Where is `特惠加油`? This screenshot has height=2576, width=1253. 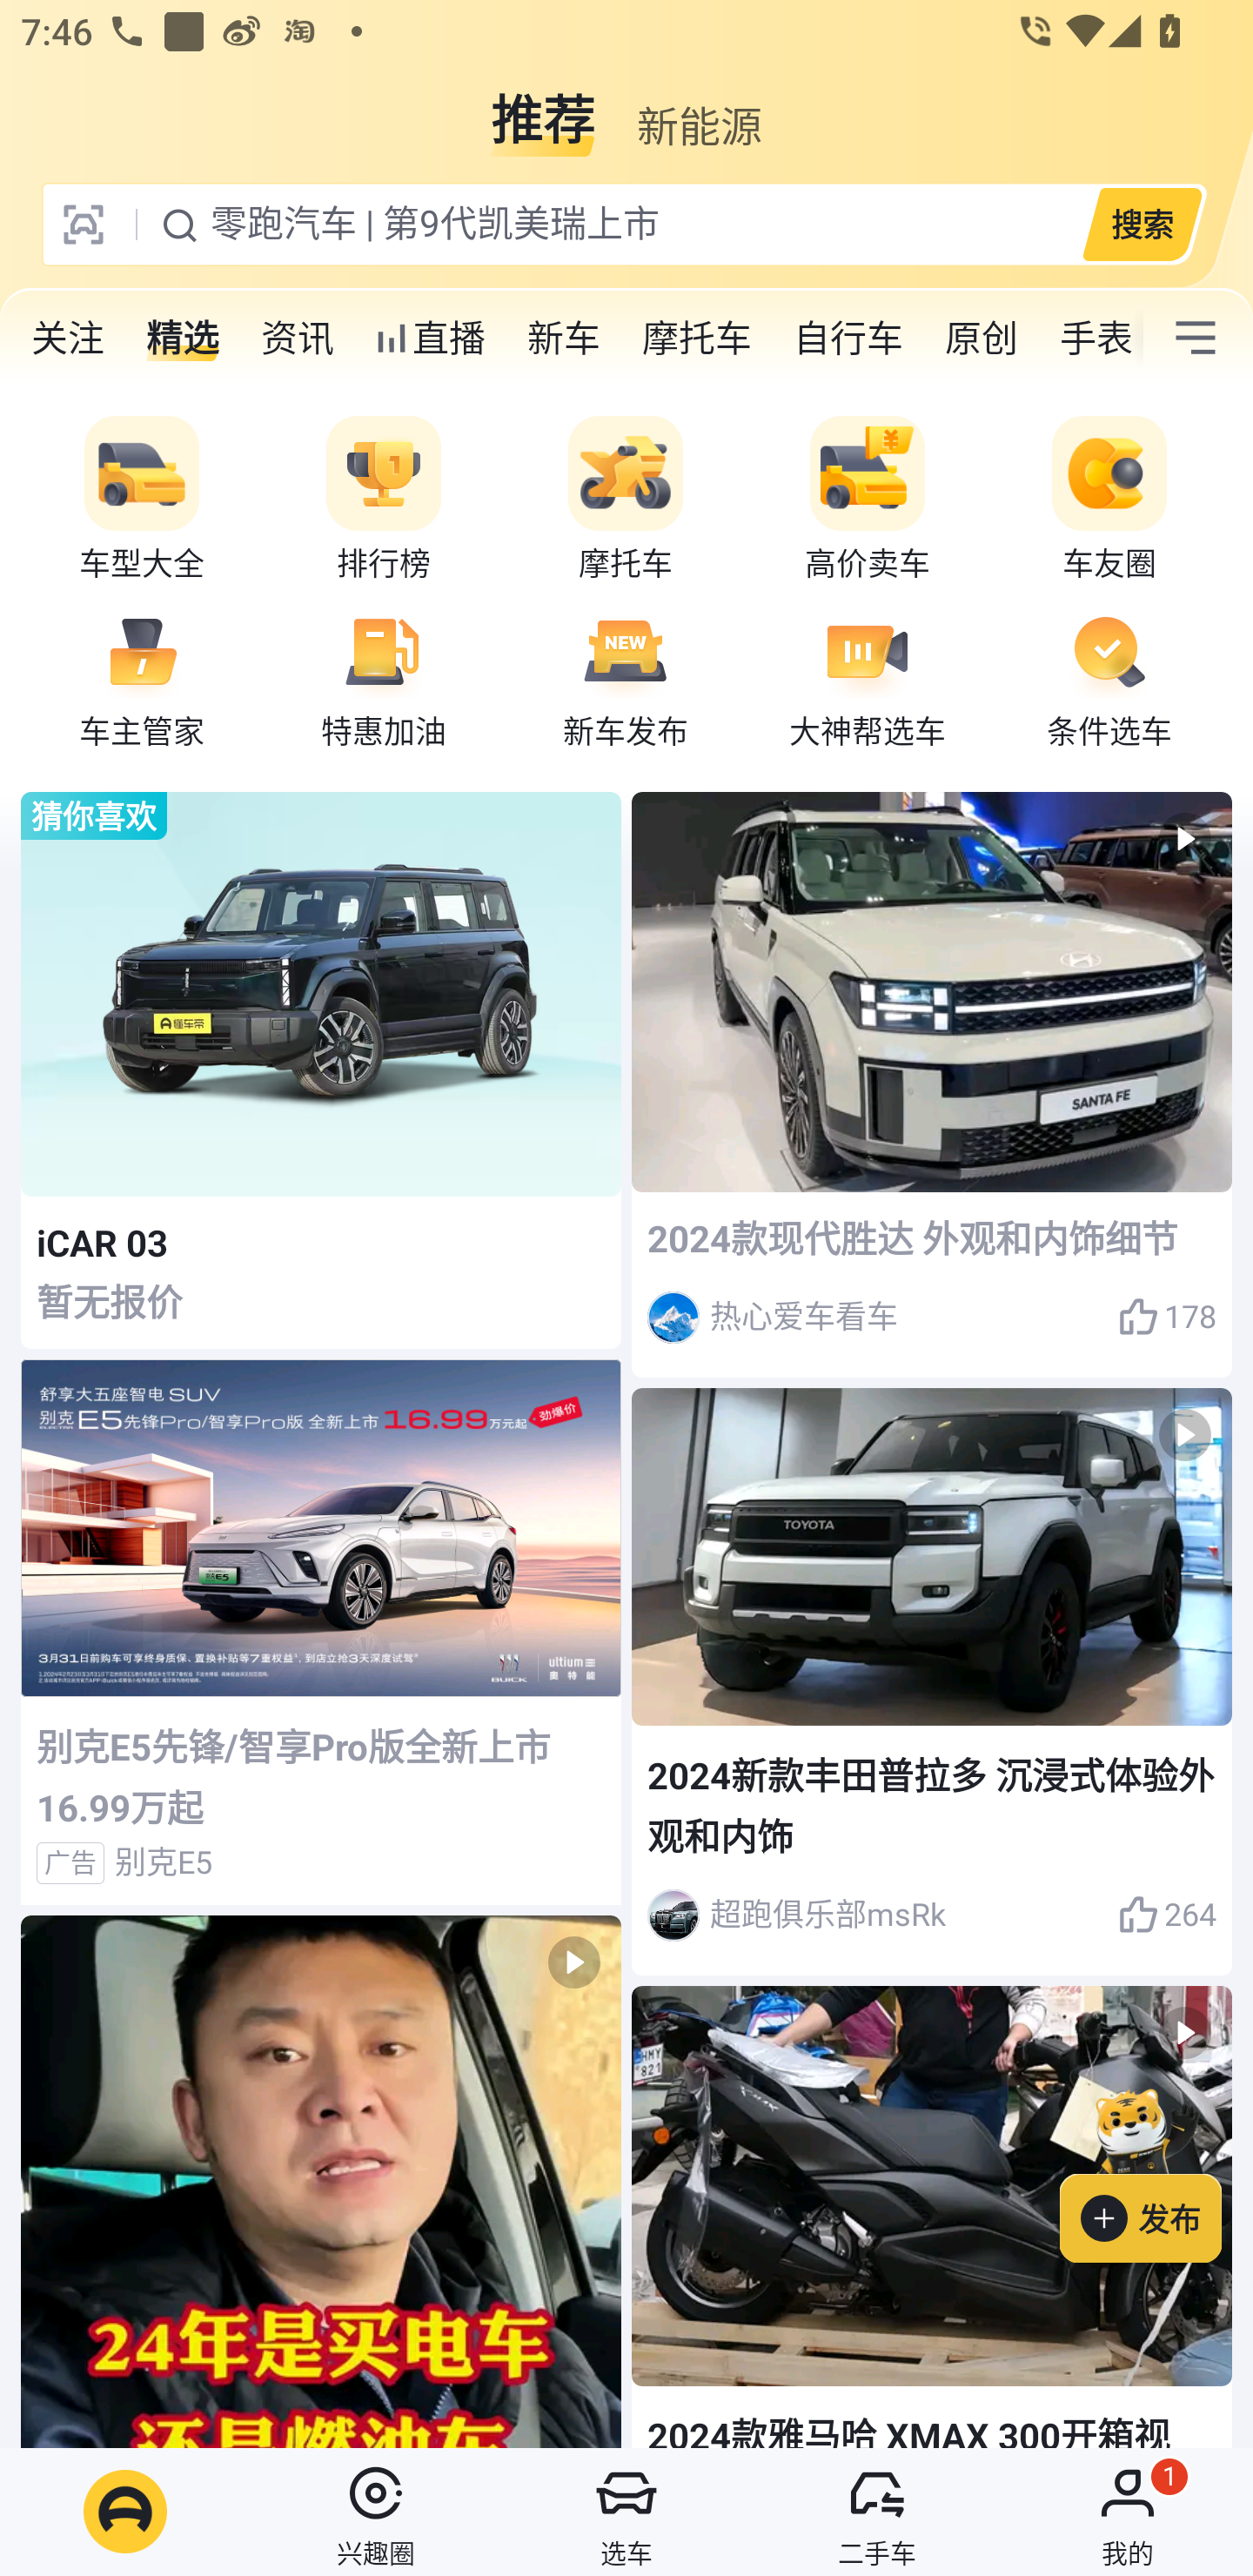 特惠加油 is located at coordinates (384, 679).